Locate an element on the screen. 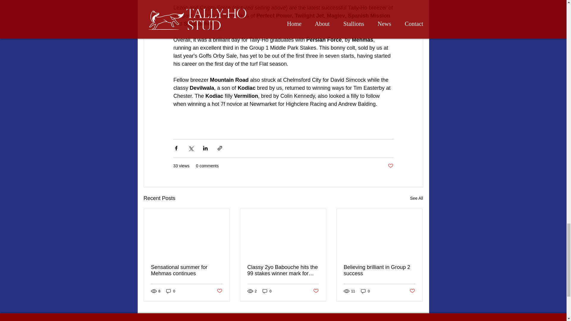 The image size is (571, 321). Believing brilliant in Group 2 success is located at coordinates (379, 270).